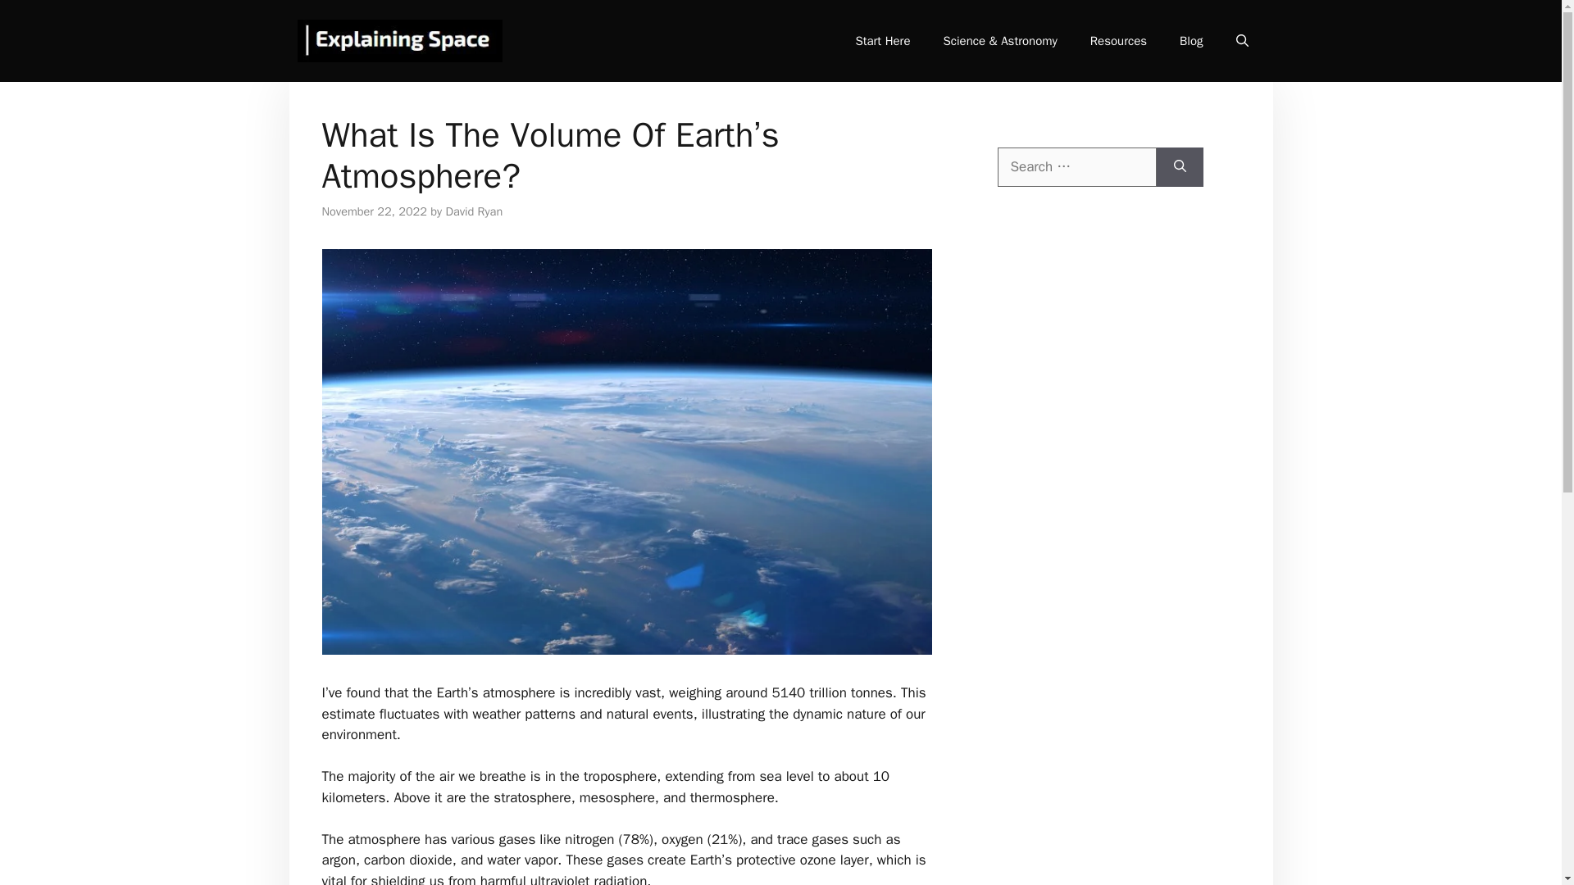 This screenshot has width=1574, height=885. I want to click on Blog, so click(1190, 41).